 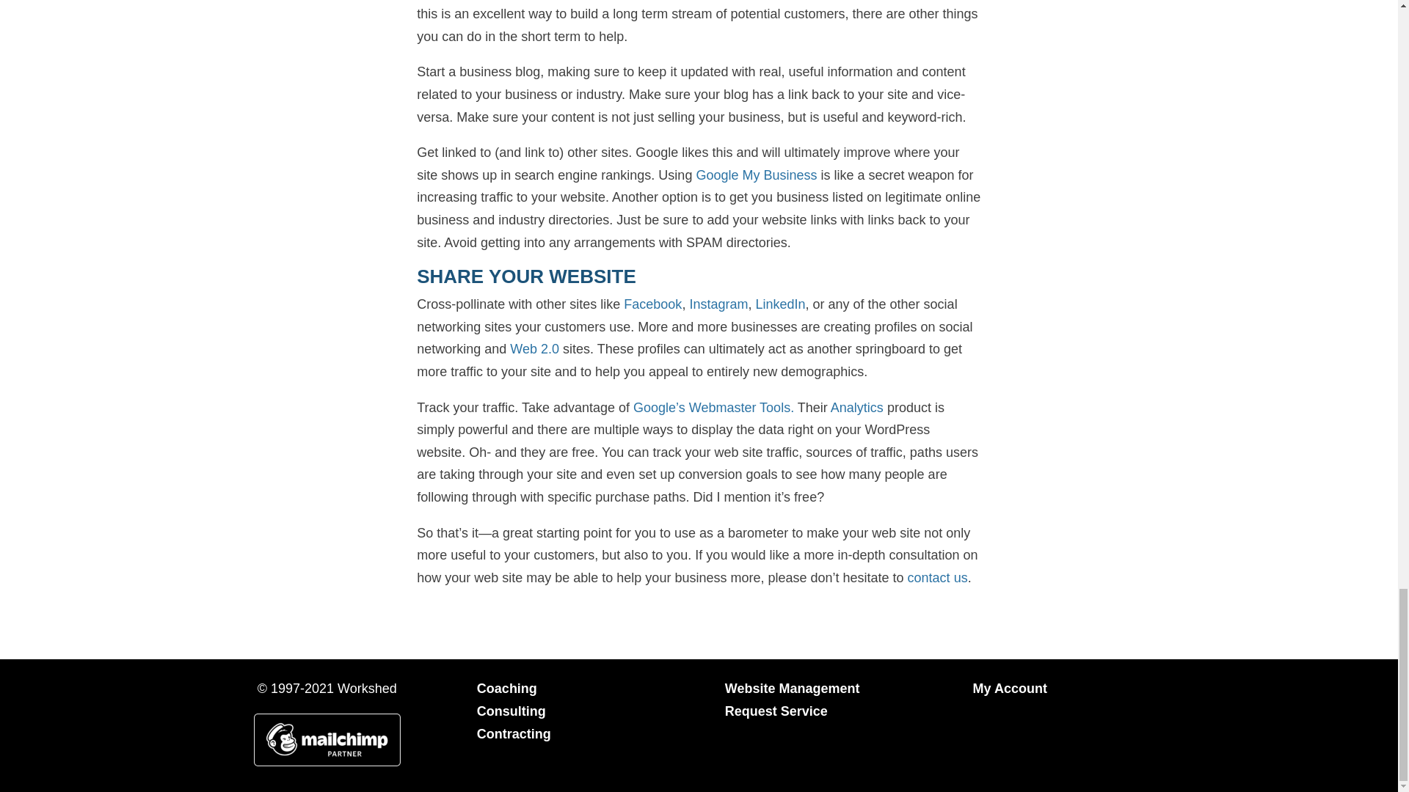 I want to click on Request Service, so click(x=776, y=711).